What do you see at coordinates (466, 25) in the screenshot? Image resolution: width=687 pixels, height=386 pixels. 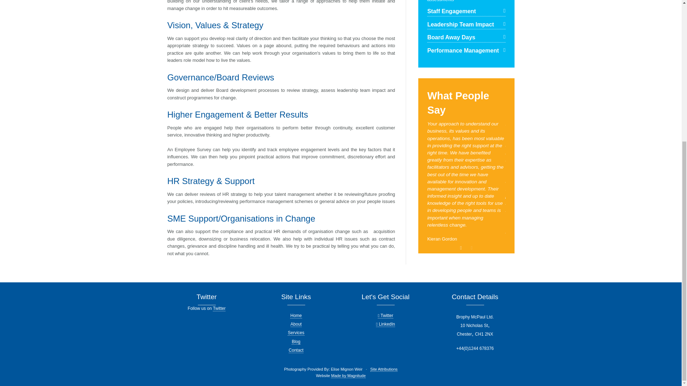 I see `Leadership Team Impact` at bounding box center [466, 25].